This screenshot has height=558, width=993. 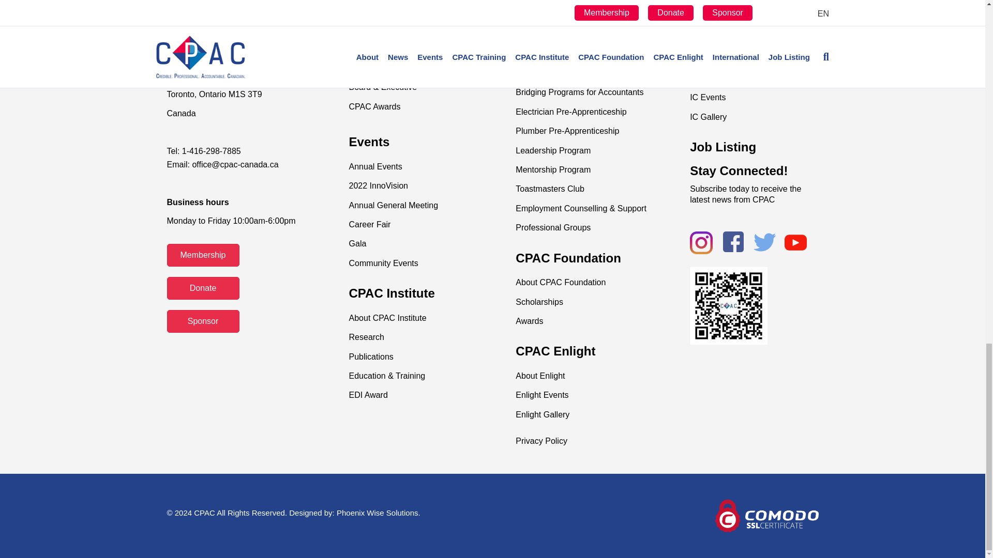 What do you see at coordinates (701, 243) in the screenshot?
I see `instagram` at bounding box center [701, 243].